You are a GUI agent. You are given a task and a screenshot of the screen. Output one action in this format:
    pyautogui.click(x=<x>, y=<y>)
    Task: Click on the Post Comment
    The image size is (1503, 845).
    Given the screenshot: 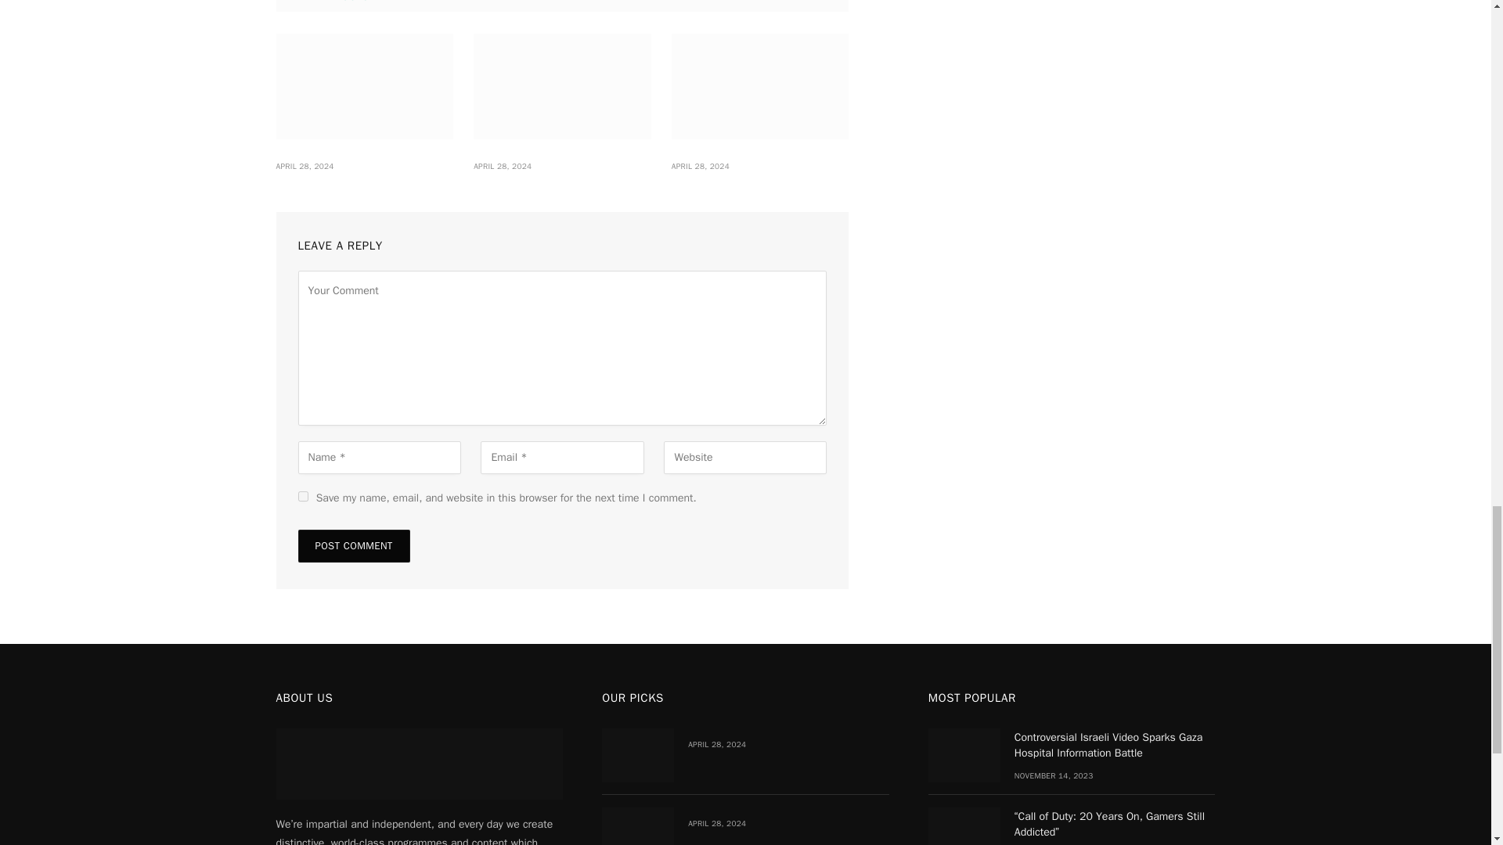 What is the action you would take?
    pyautogui.click(x=353, y=546)
    